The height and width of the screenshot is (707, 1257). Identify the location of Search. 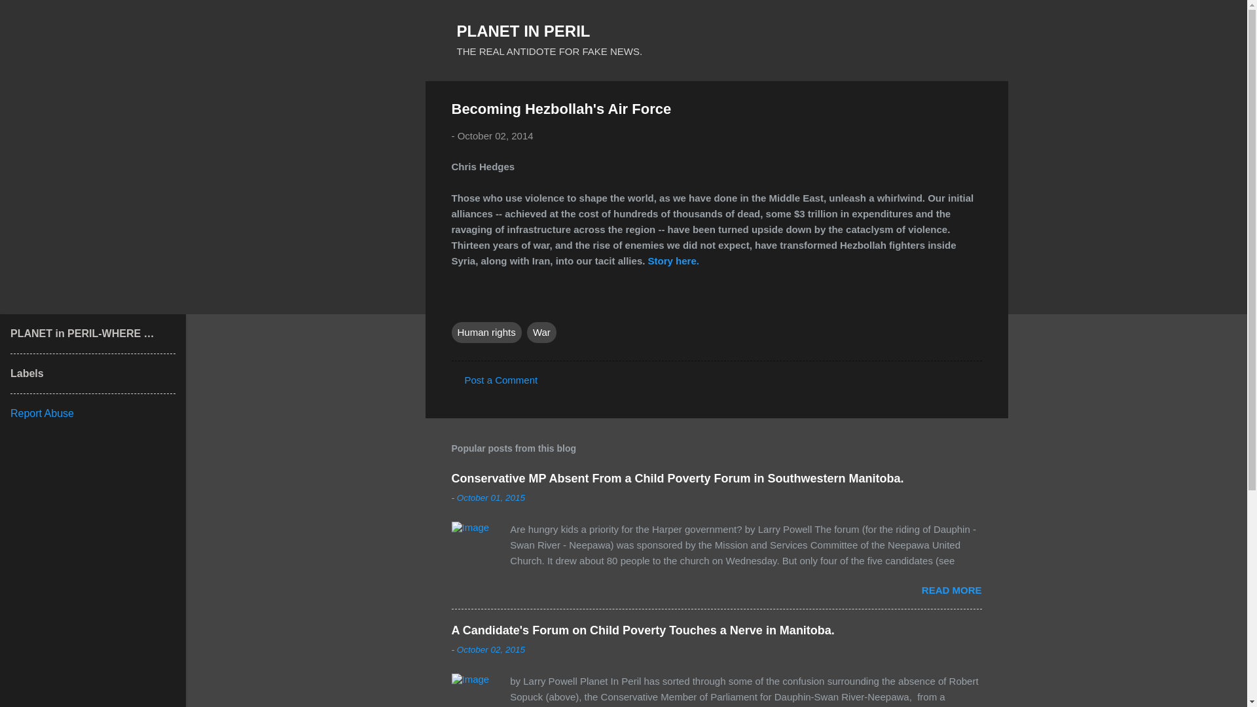
(26, 16).